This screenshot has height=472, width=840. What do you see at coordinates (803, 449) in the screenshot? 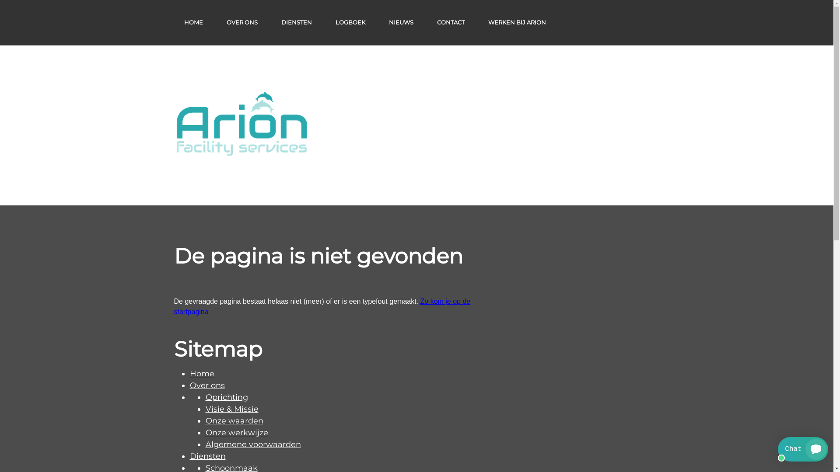
I see `Smartsupp widget button` at bounding box center [803, 449].